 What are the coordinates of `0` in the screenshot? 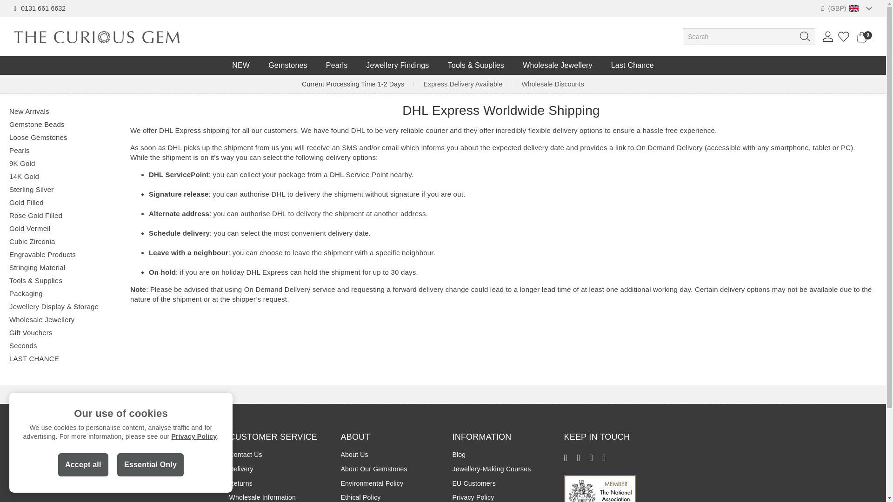 It's located at (860, 40).